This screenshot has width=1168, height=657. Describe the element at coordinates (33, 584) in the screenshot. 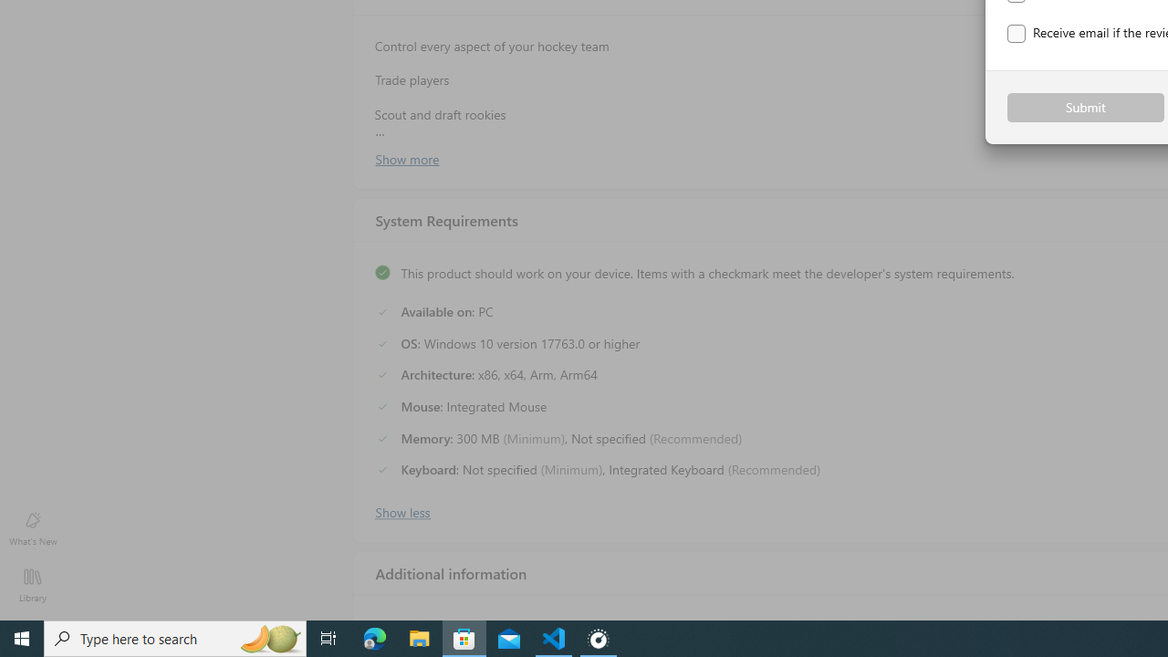

I see `Library` at that location.